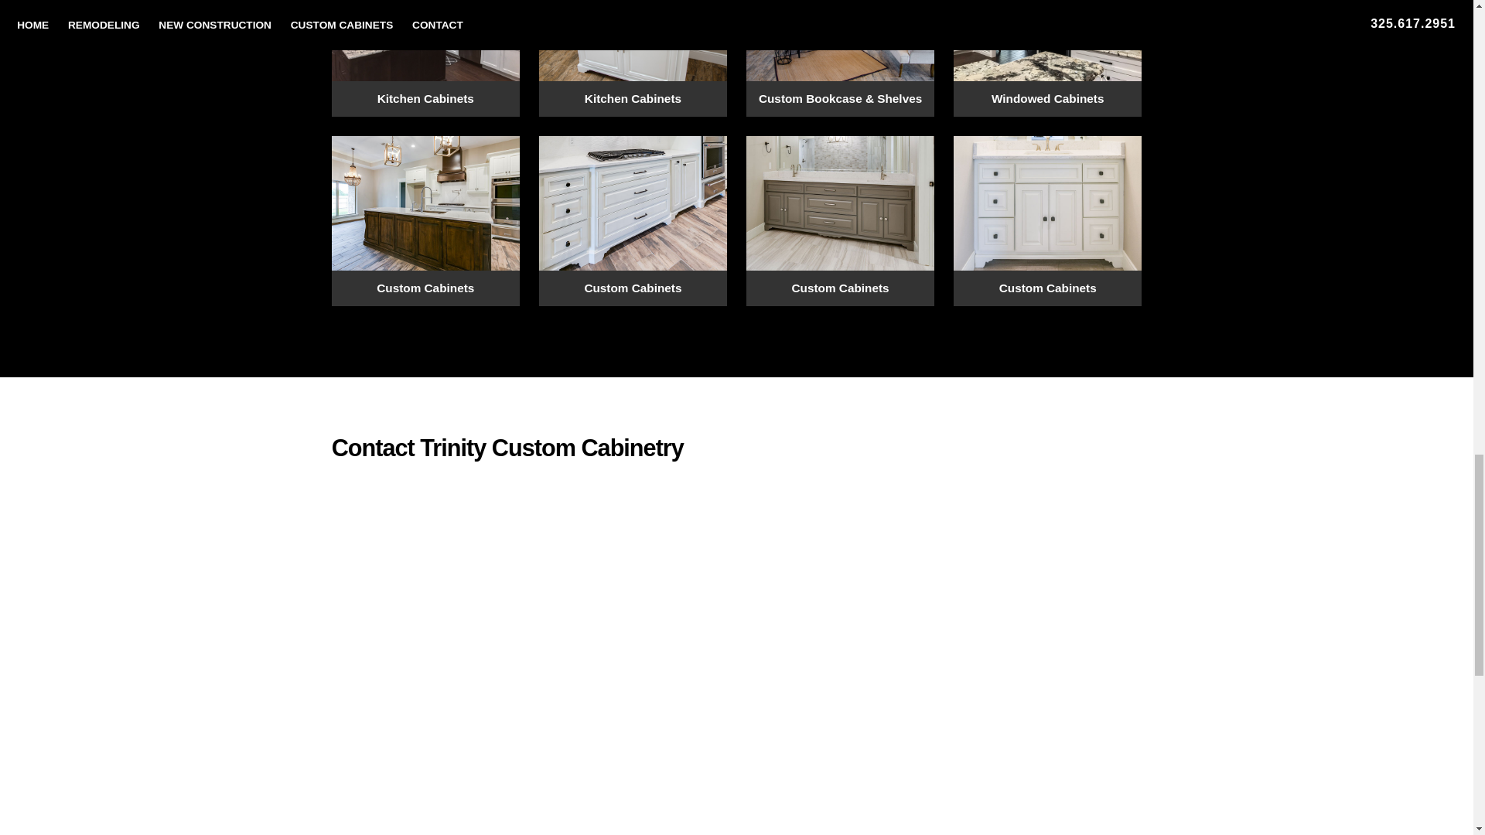 The height and width of the screenshot is (835, 1485). I want to click on Custom Cabinets, so click(840, 221).